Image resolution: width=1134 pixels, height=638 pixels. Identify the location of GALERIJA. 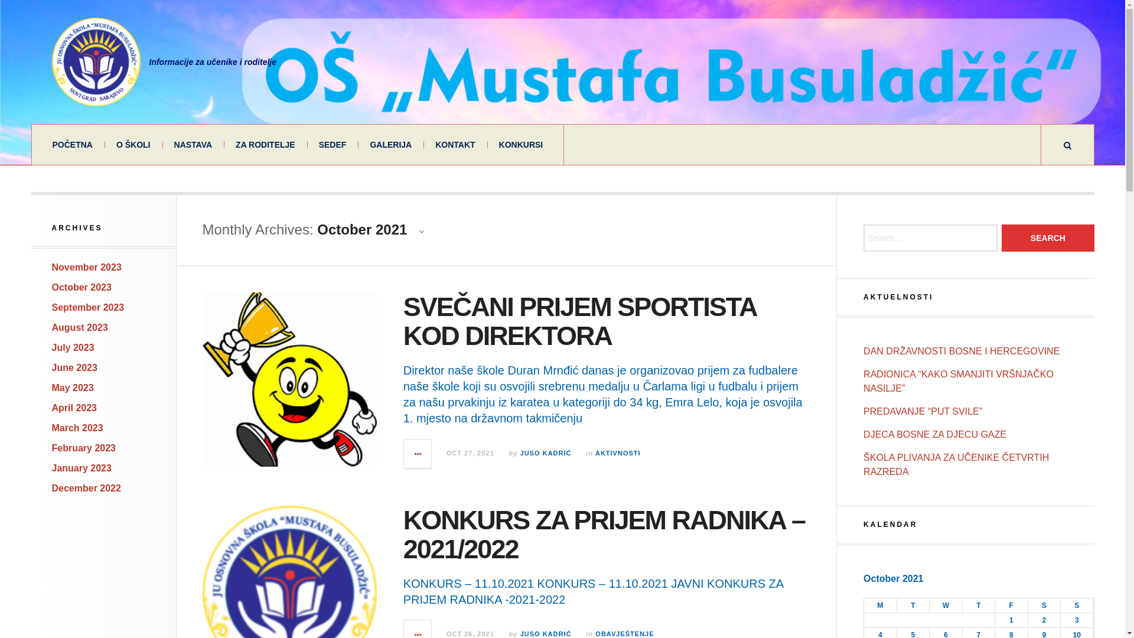
(391, 145).